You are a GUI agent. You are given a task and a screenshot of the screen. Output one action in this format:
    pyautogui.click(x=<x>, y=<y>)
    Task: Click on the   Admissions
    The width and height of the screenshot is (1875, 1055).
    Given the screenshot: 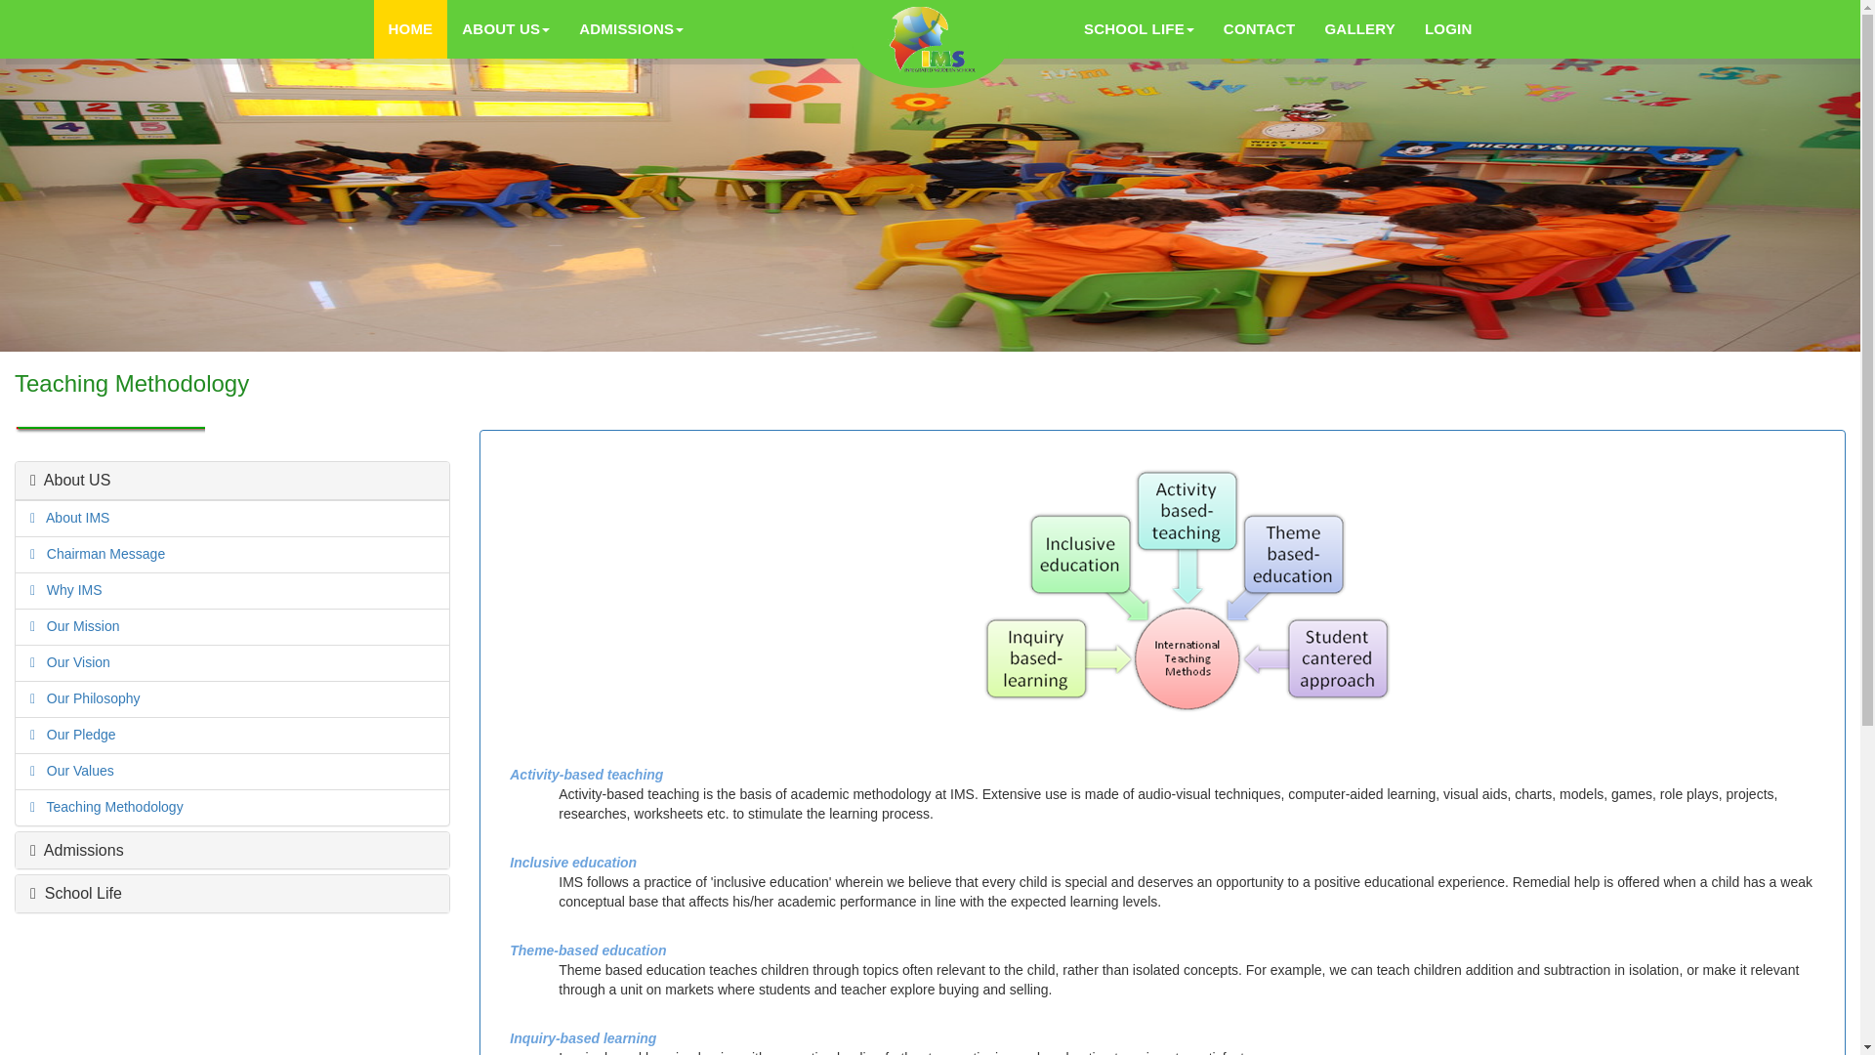 What is the action you would take?
    pyautogui.click(x=76, y=850)
    